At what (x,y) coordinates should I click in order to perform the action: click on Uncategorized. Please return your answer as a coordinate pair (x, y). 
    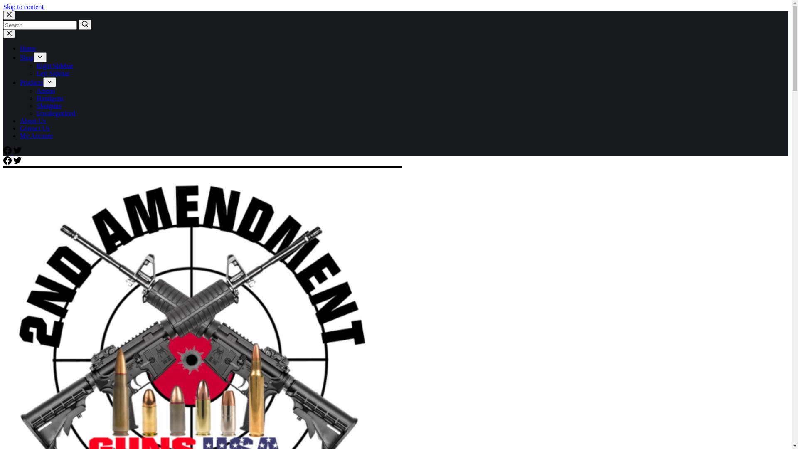
    Looking at the image, I should click on (56, 113).